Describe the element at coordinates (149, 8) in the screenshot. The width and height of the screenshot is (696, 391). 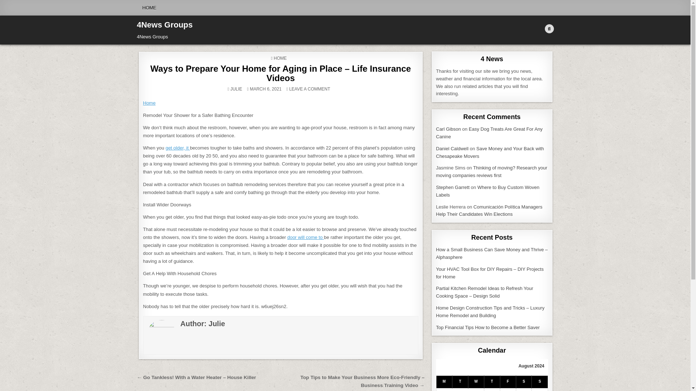
I see `HOME` at that location.